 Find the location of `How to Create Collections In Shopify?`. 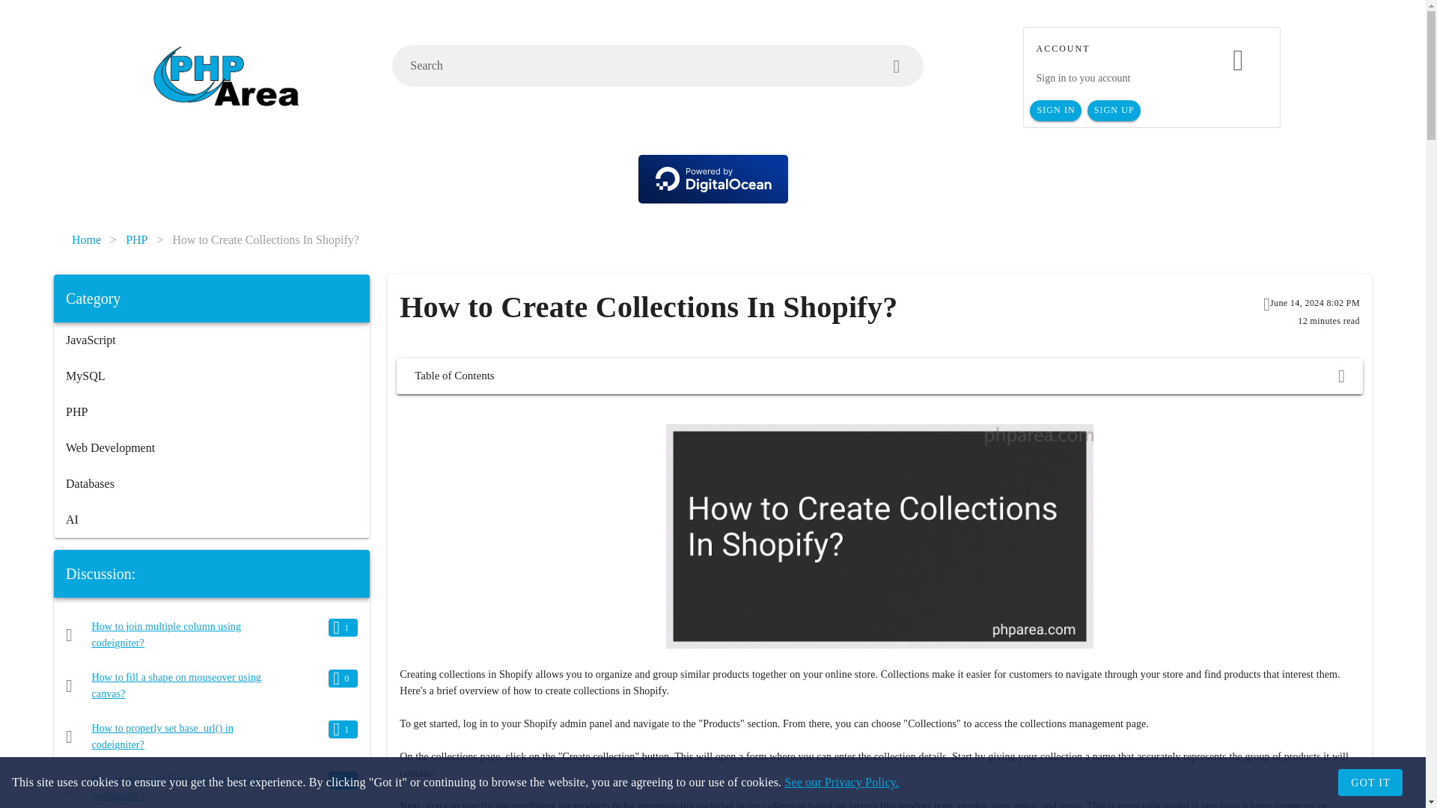

How to Create Collections In Shopify? is located at coordinates (266, 239).